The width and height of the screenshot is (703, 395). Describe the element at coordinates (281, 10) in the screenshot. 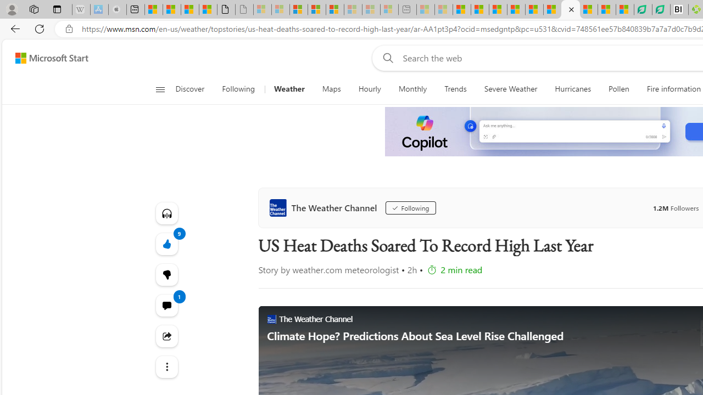

I see `Microsoft Services Agreement - Sleeping` at that location.